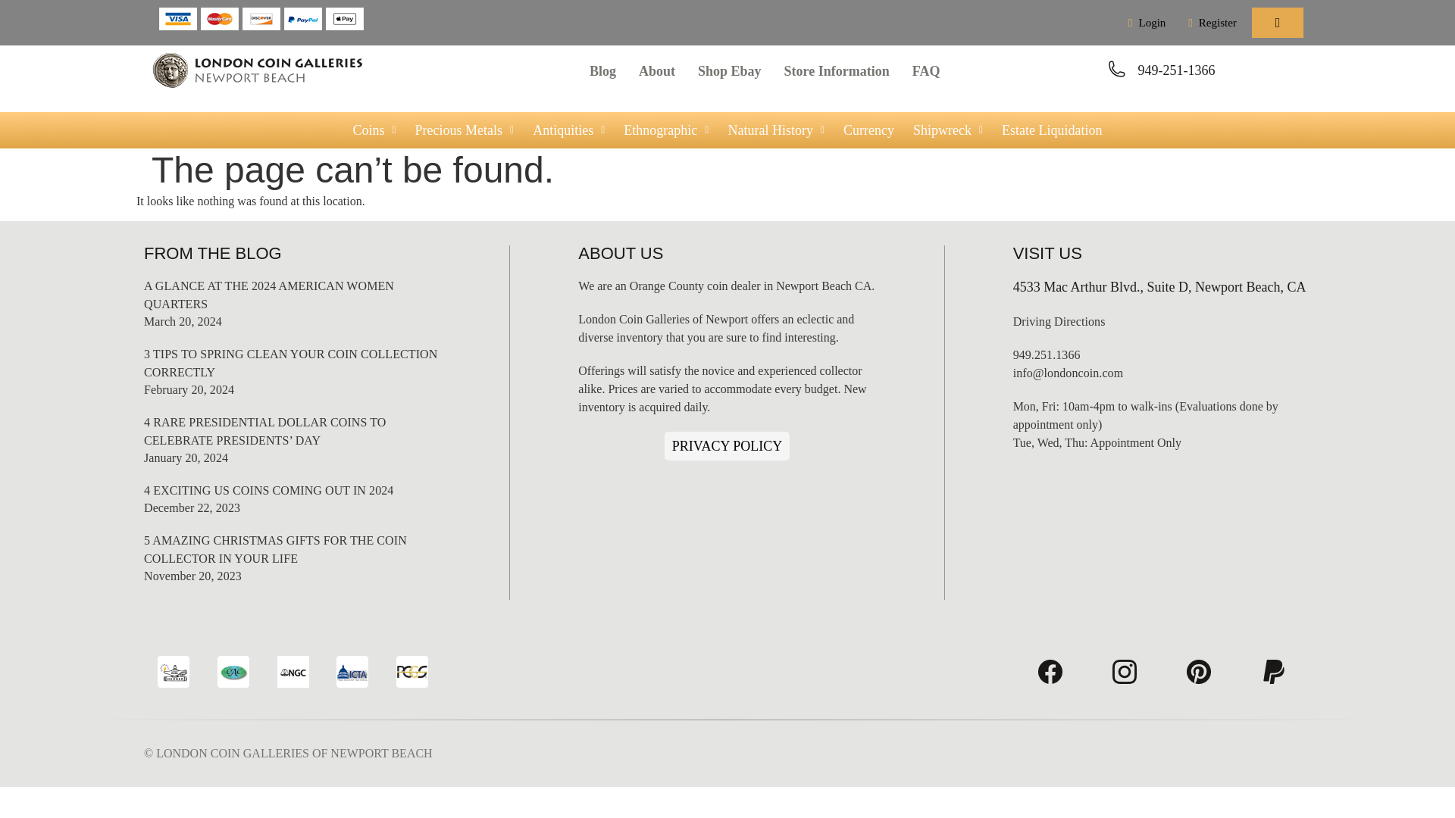 This screenshot has height=818, width=1455. Describe the element at coordinates (837, 71) in the screenshot. I see `Store Information` at that location.